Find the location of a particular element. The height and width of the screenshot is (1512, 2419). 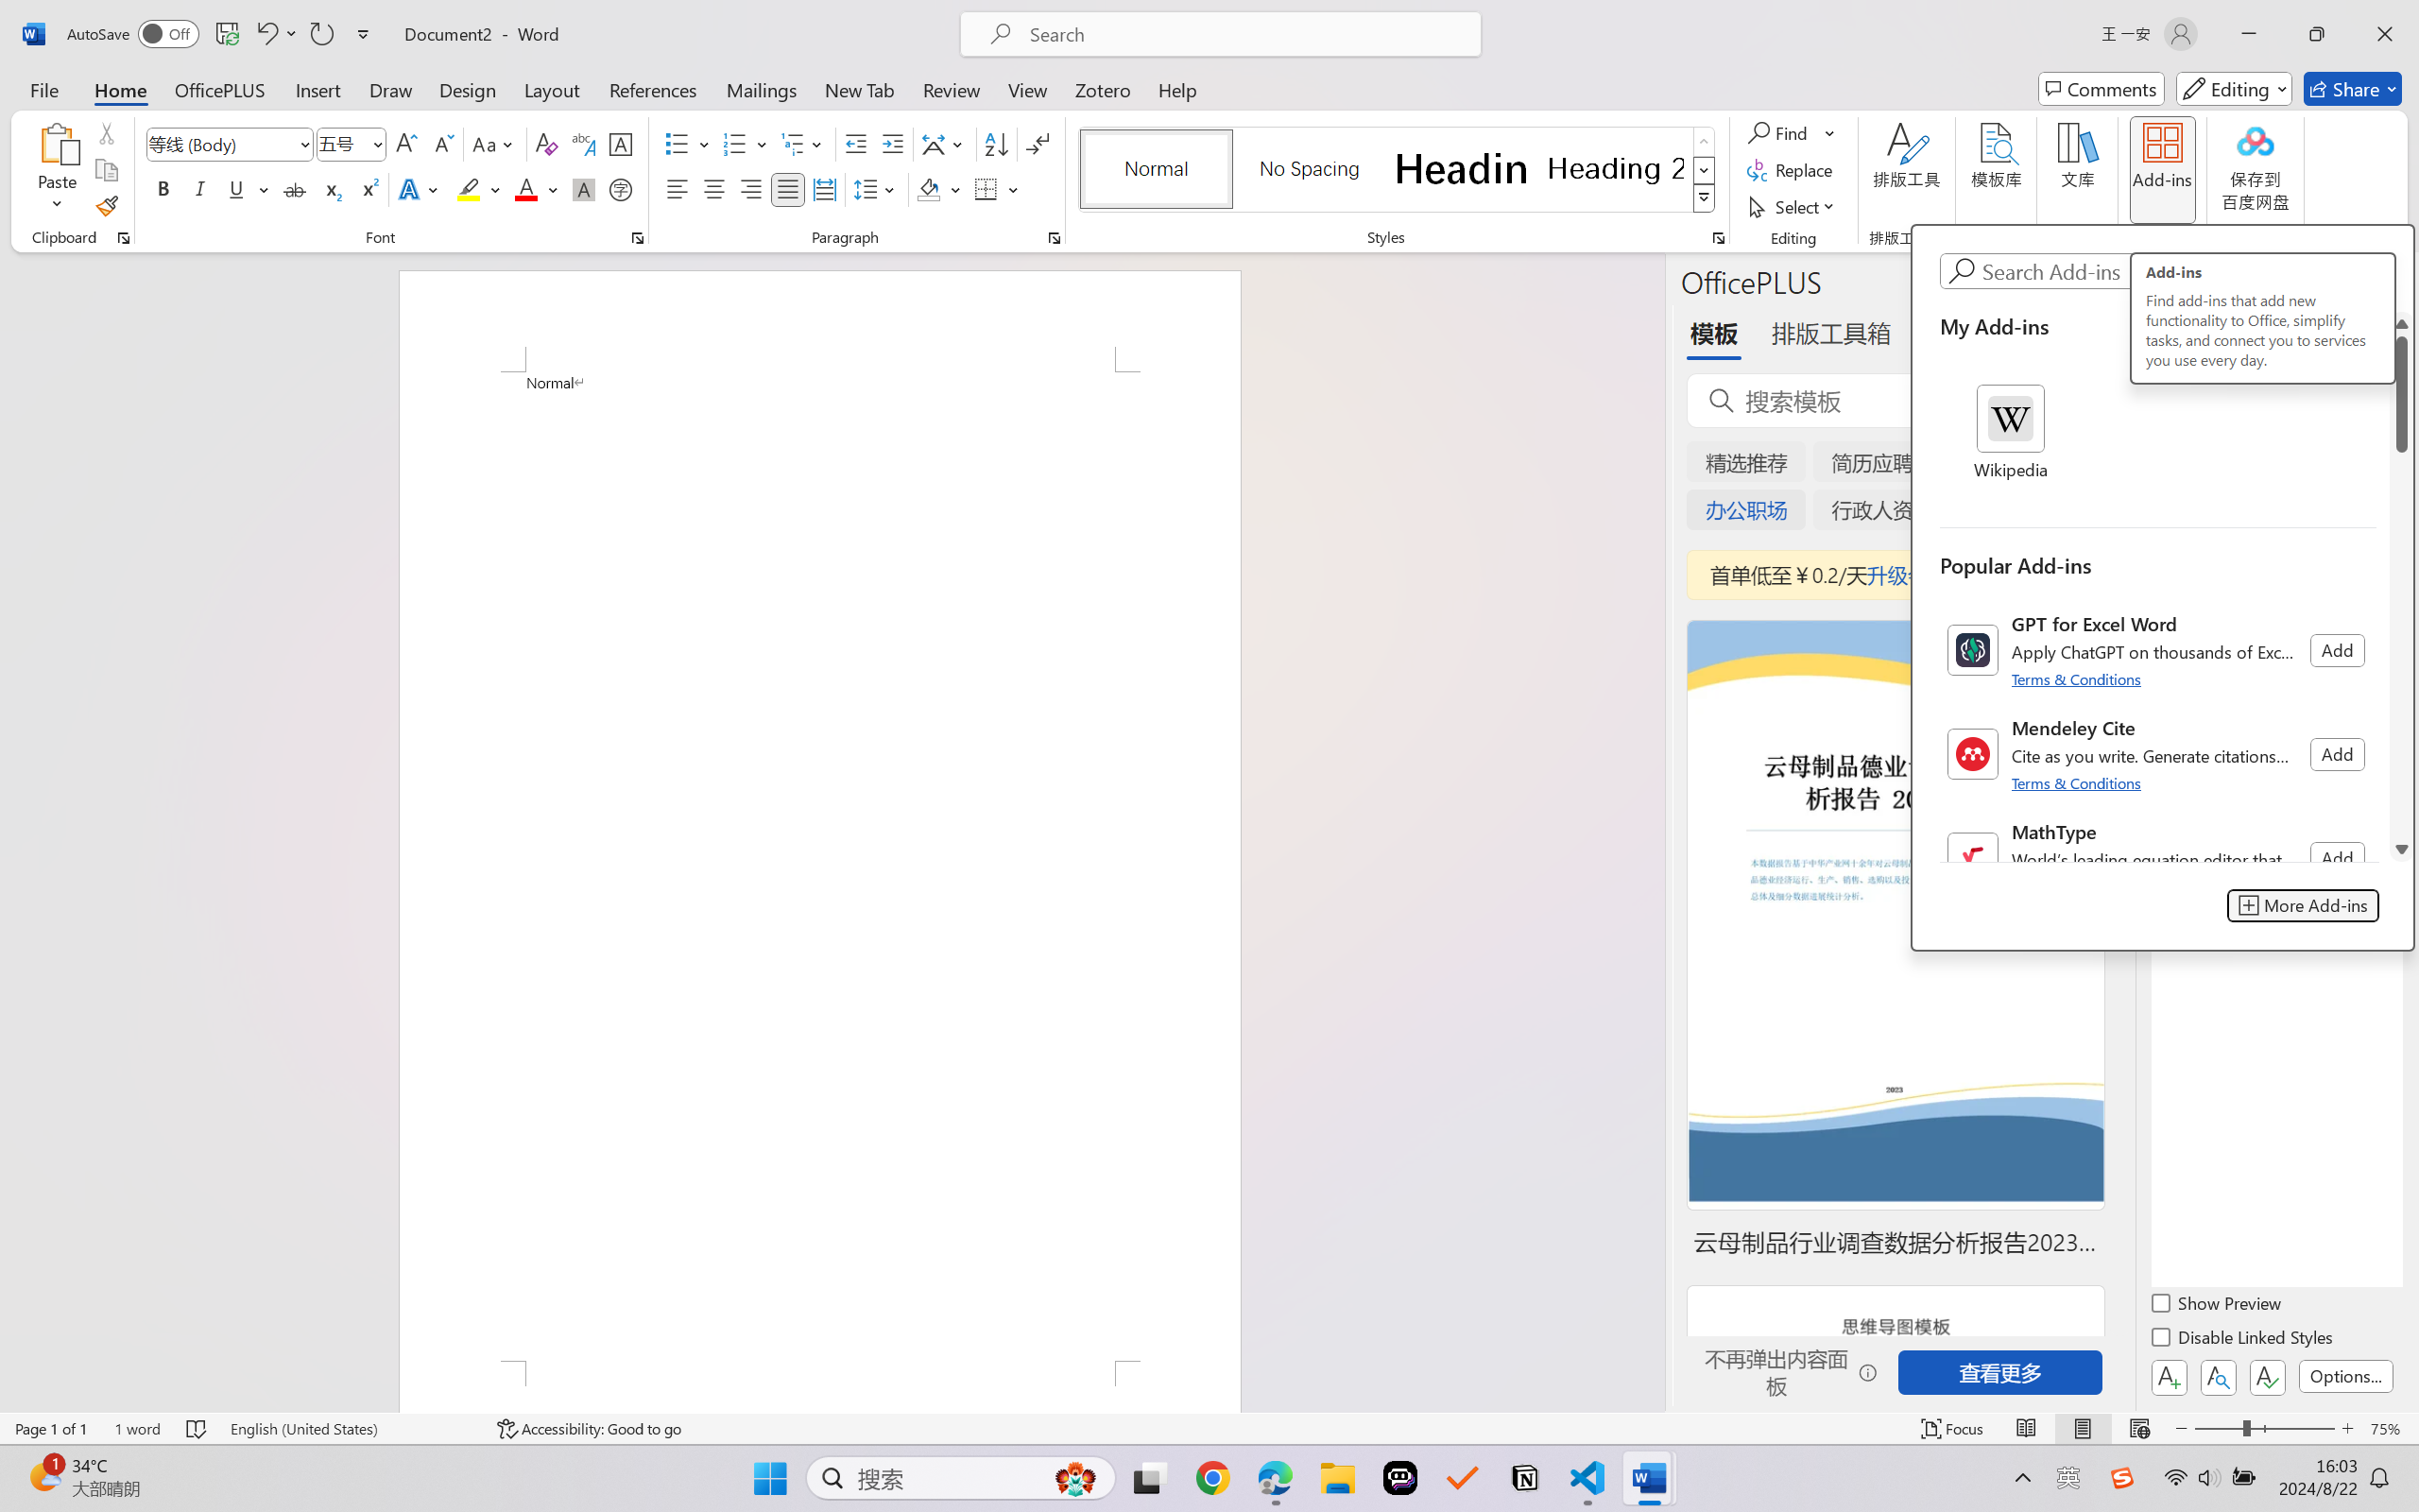

Decrease Indent is located at coordinates (856, 144).